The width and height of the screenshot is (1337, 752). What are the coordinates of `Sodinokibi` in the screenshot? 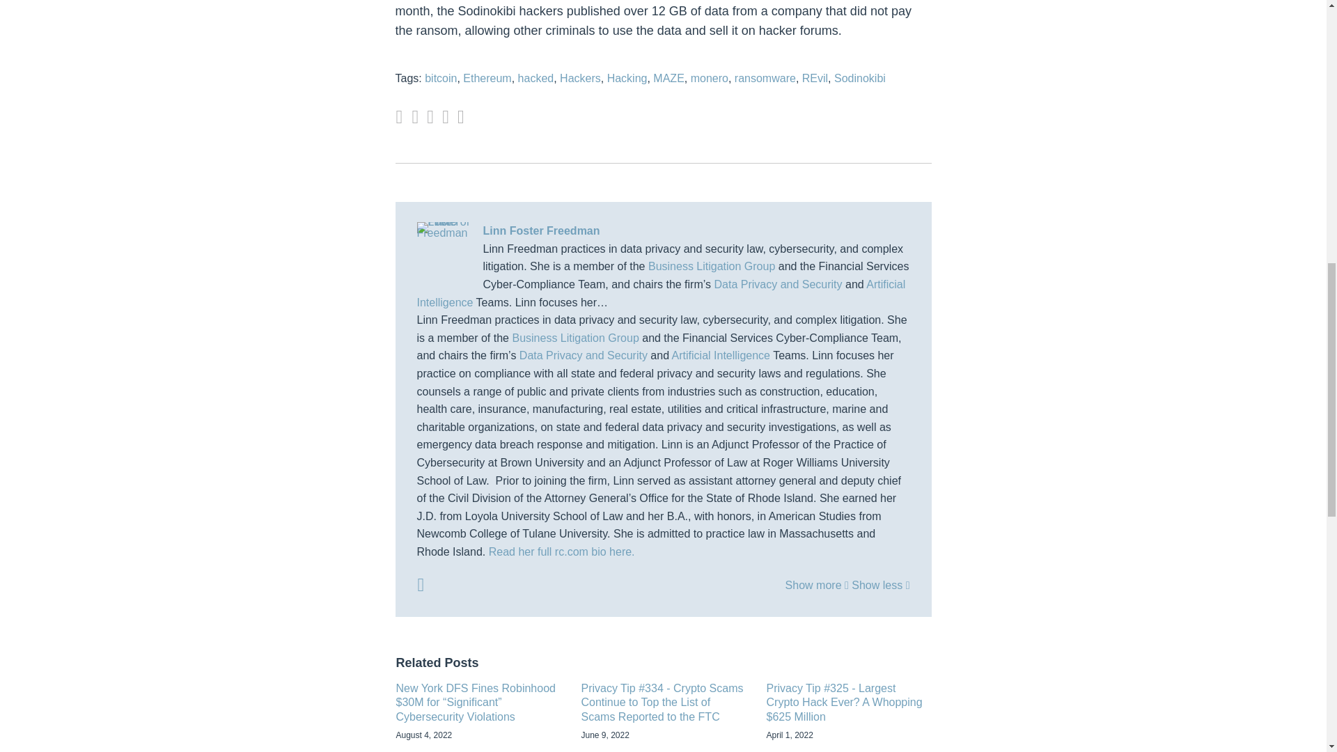 It's located at (859, 78).